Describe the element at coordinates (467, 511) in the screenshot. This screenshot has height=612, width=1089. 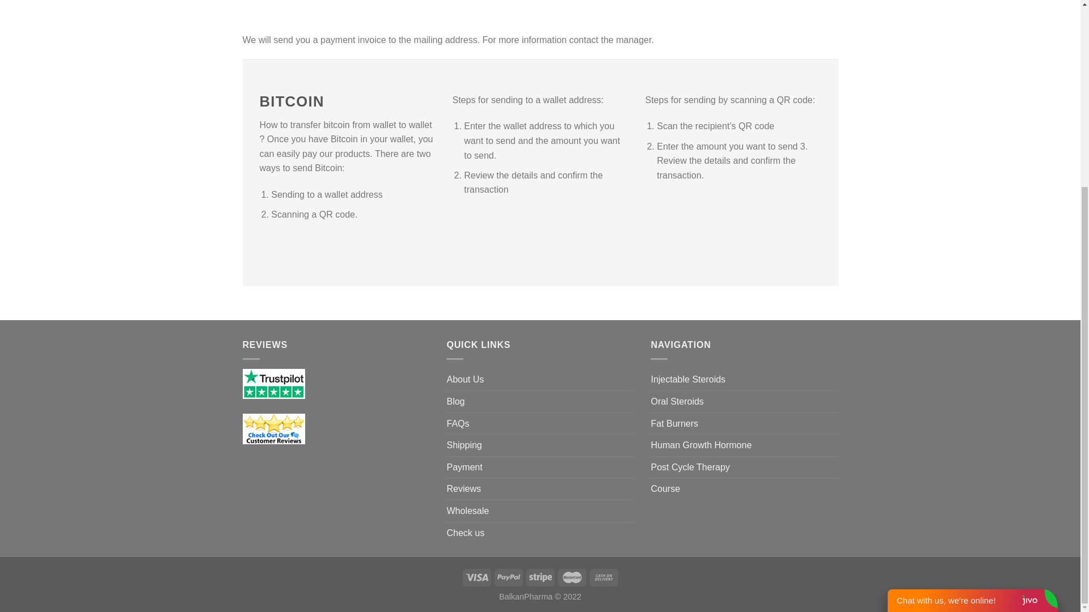
I see `Wholesale` at that location.